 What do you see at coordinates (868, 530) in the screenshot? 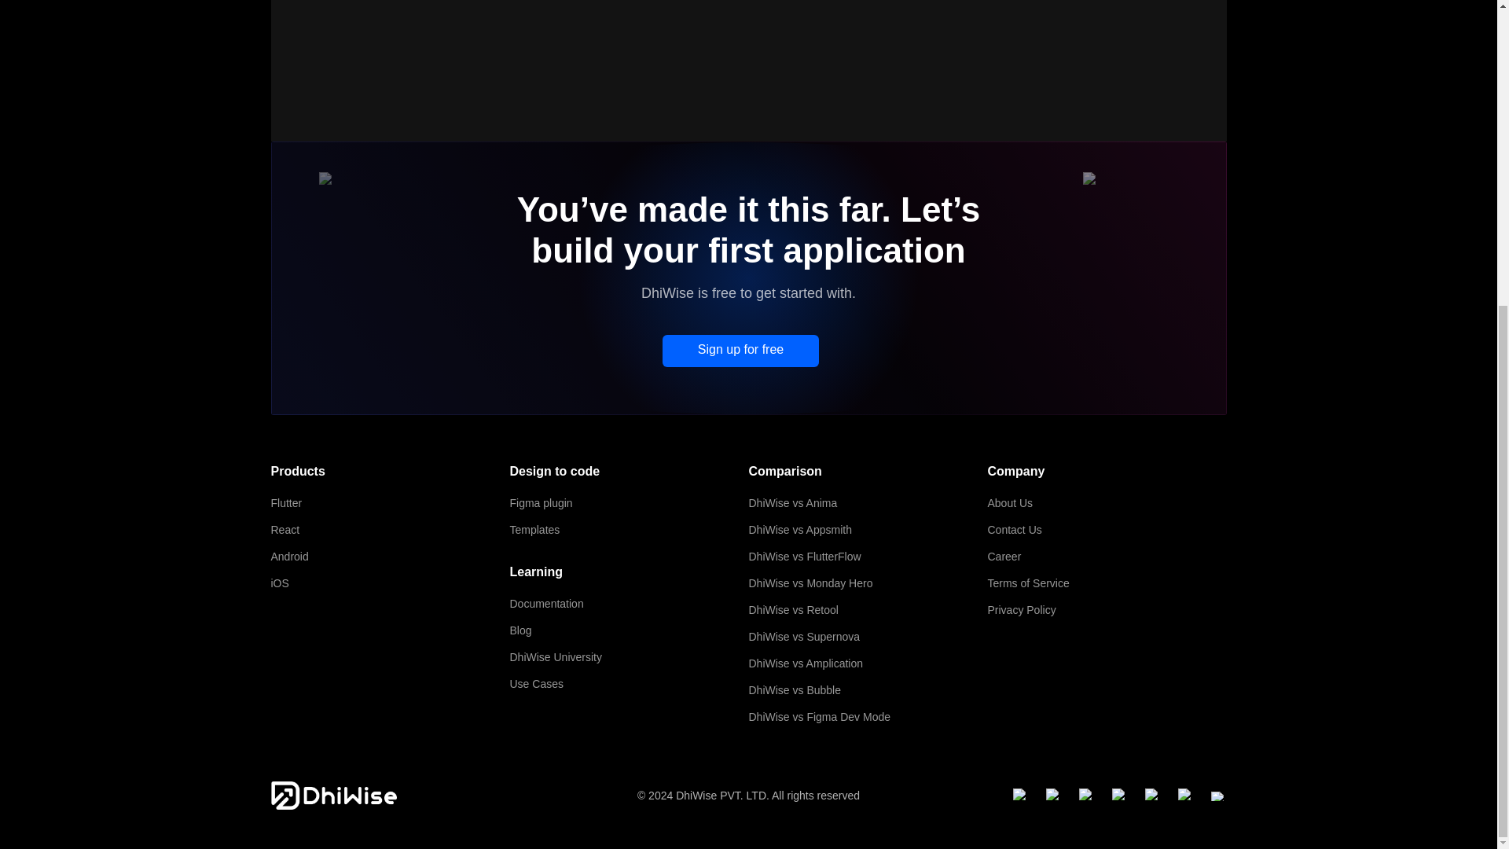
I see `DhiWise vs Appsmith` at bounding box center [868, 530].